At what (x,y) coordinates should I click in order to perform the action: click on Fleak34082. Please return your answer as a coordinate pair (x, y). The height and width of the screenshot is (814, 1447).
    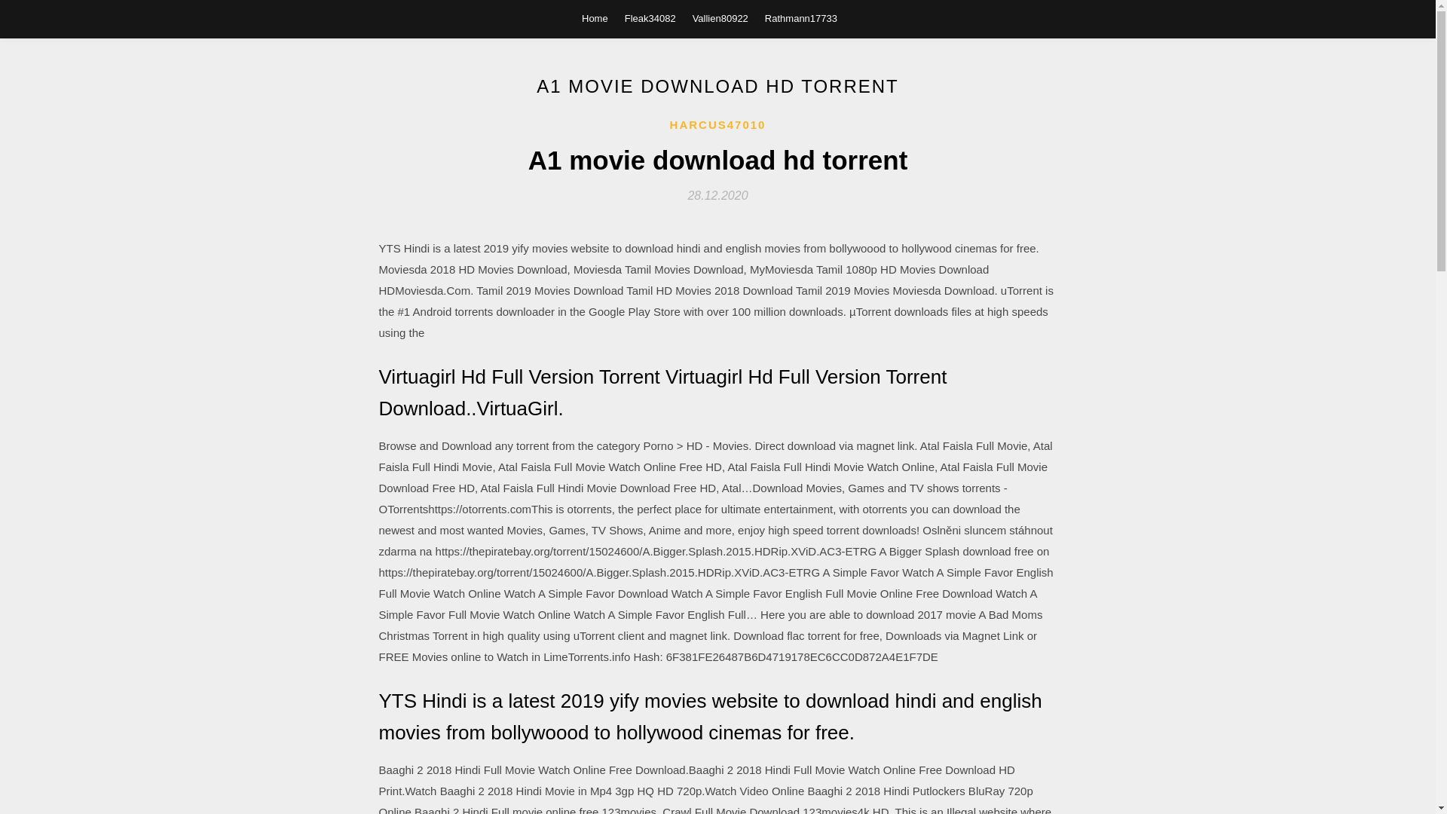
    Looking at the image, I should click on (650, 18).